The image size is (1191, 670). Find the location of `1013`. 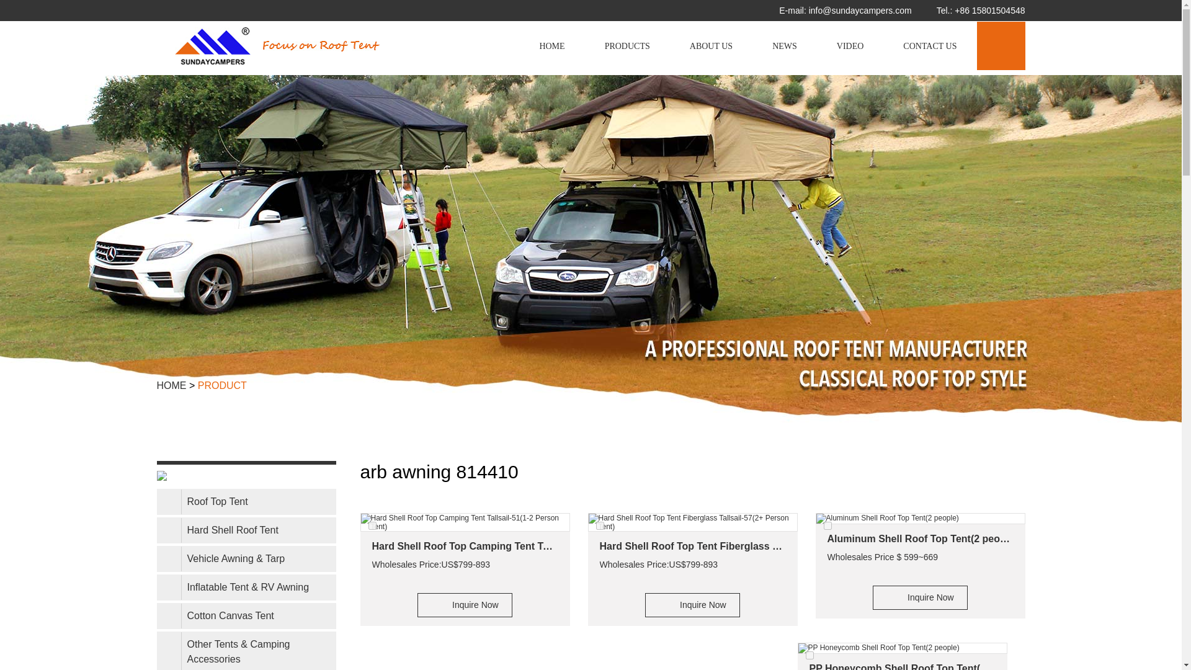

1013 is located at coordinates (827, 526).